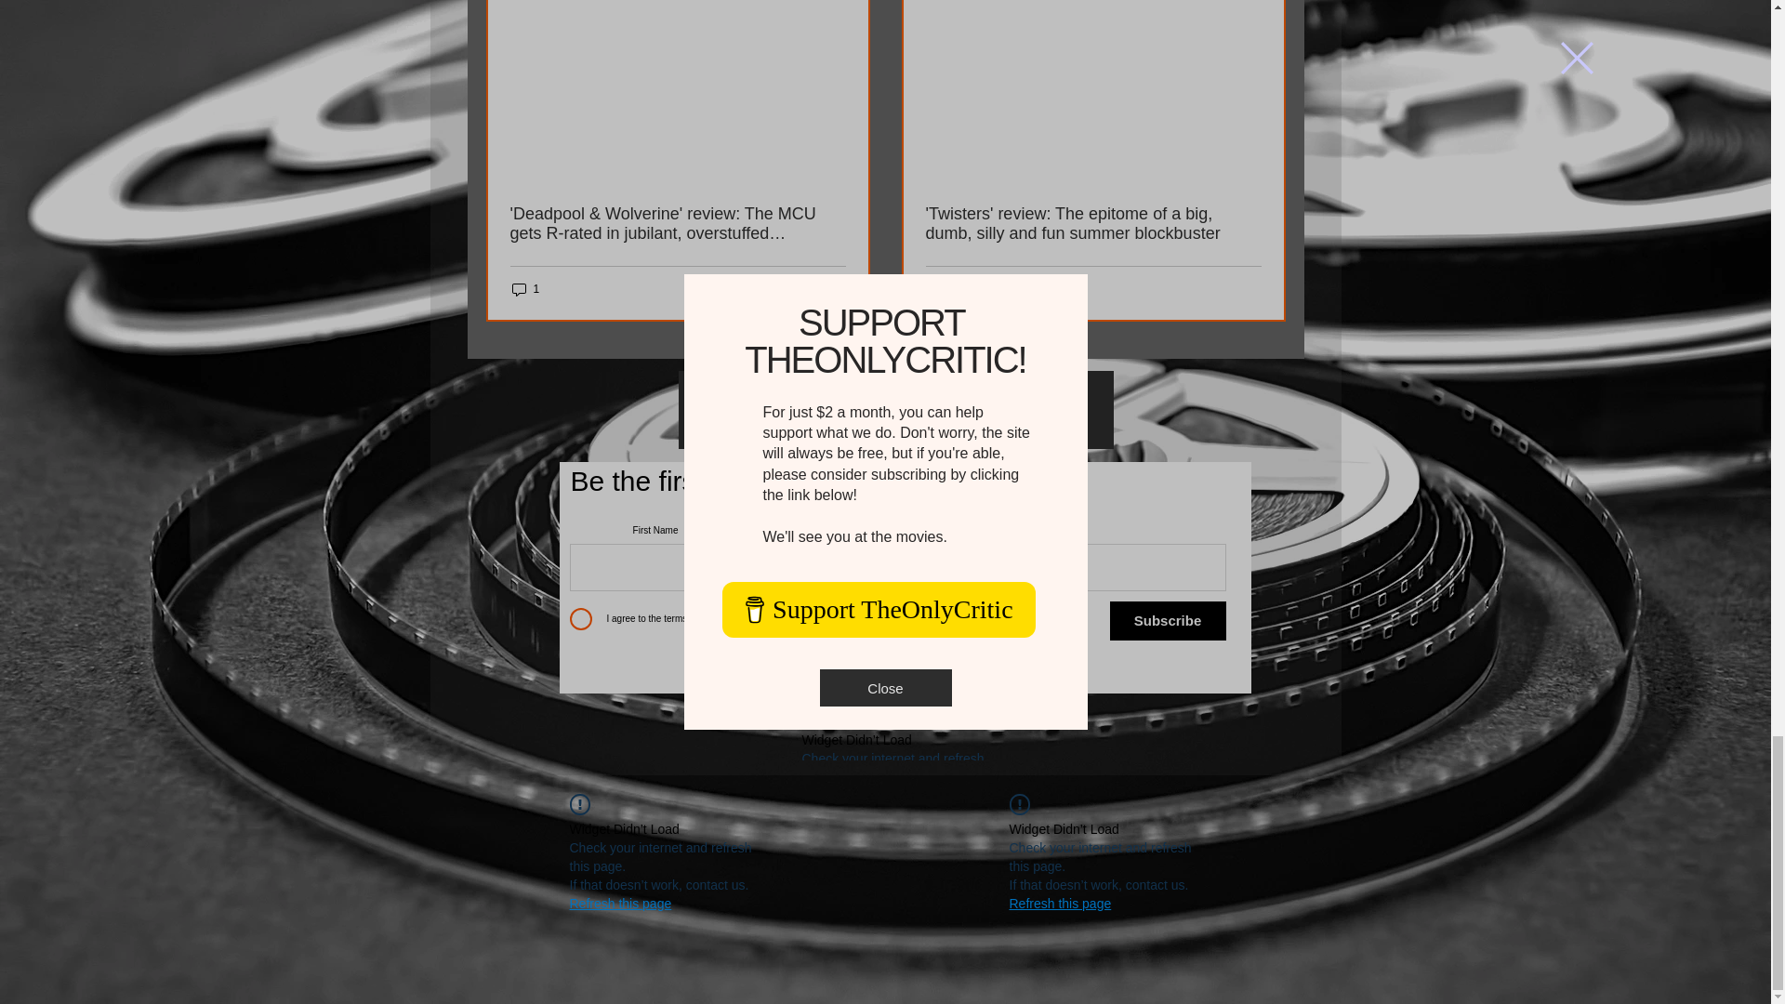  Describe the element at coordinates (619, 904) in the screenshot. I see `Refresh this page` at that location.